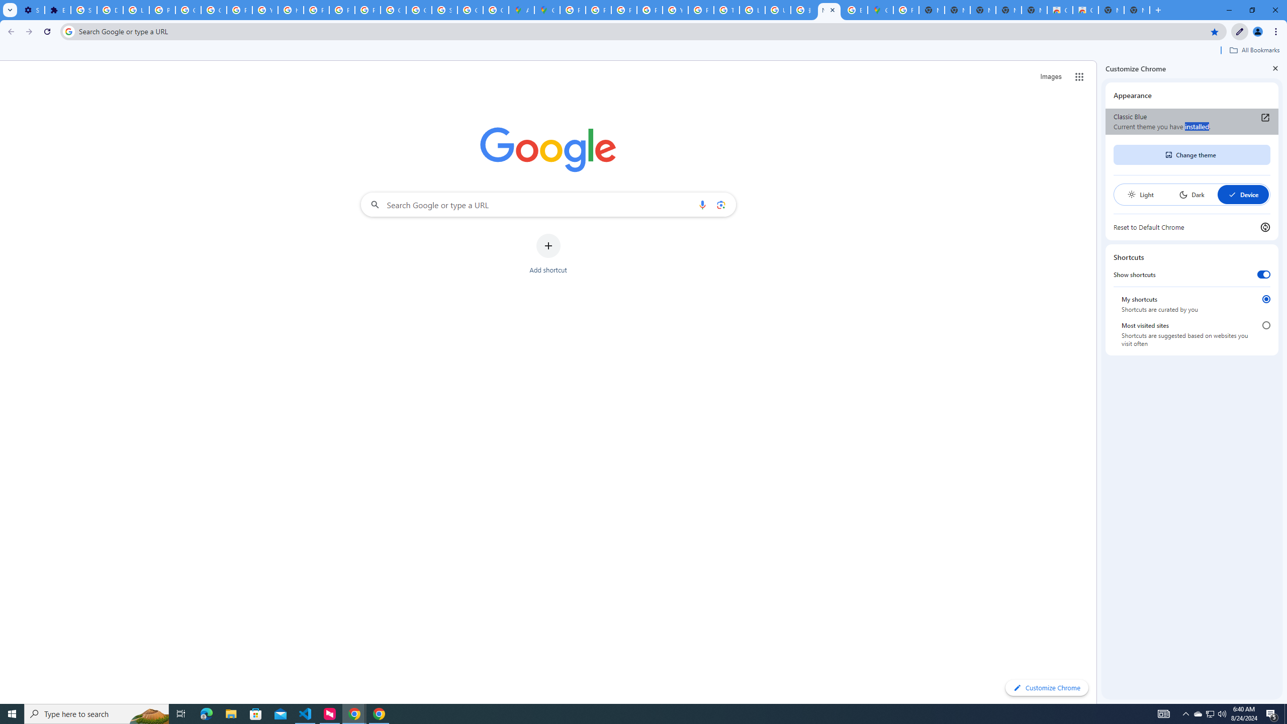 The width and height of the screenshot is (1287, 724). What do you see at coordinates (1191, 227) in the screenshot?
I see `Reset to Default Chrome` at bounding box center [1191, 227].